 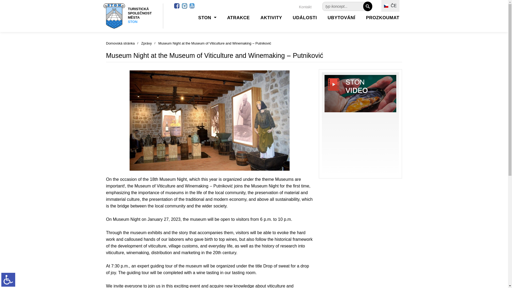 What do you see at coordinates (238, 18) in the screenshot?
I see `ATRAKCE` at bounding box center [238, 18].